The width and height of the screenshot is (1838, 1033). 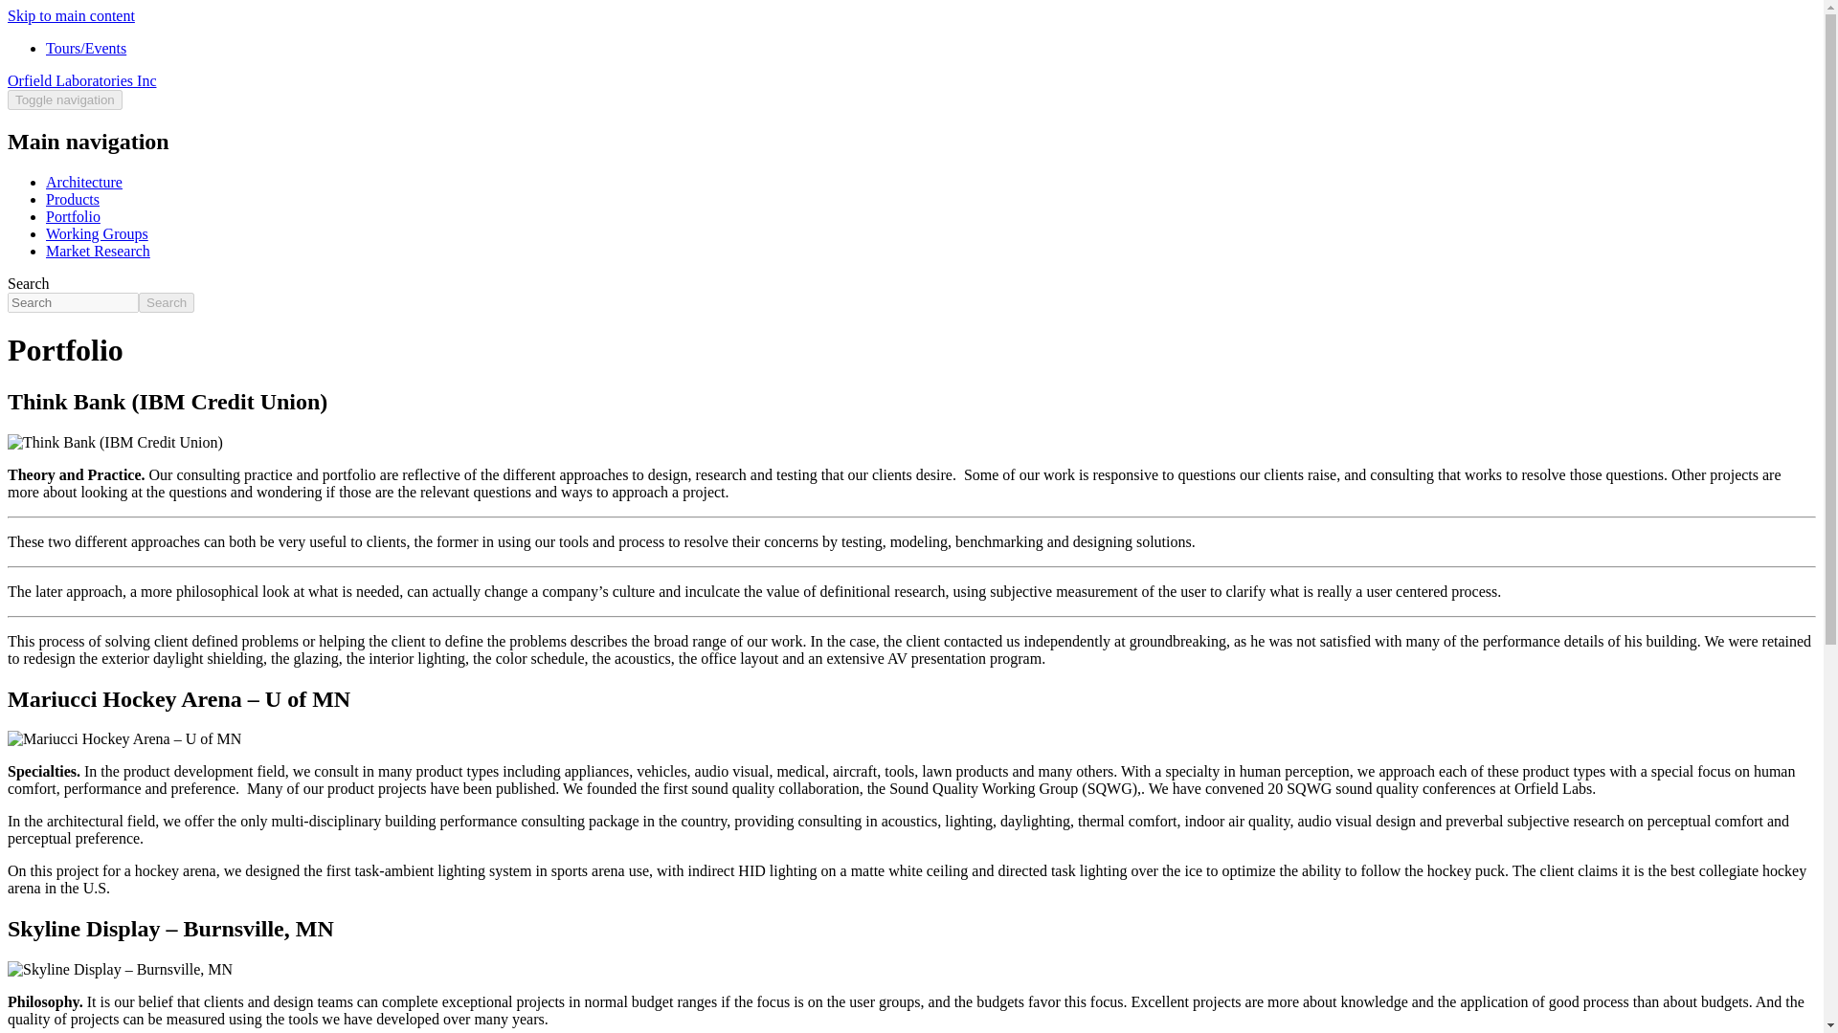 I want to click on Search, so click(x=167, y=302).